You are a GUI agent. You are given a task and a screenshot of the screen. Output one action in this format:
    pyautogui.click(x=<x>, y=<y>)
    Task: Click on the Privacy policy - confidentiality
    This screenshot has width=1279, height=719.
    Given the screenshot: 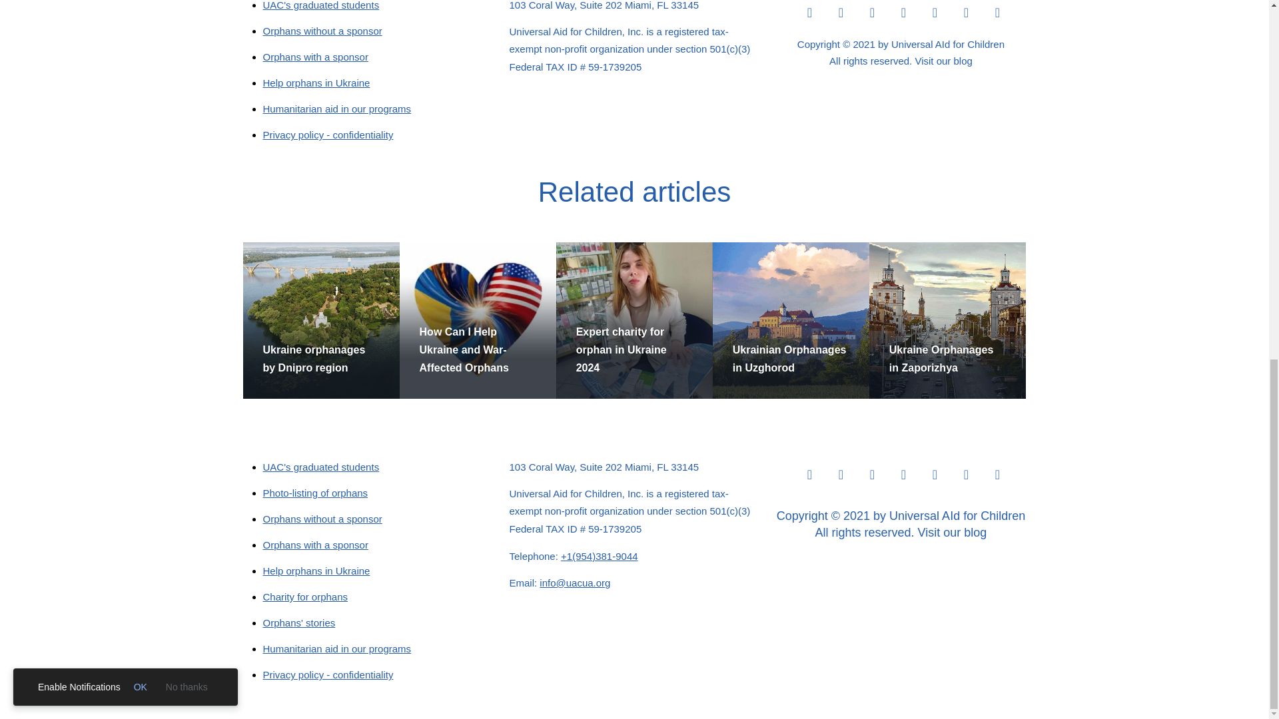 What is the action you would take?
    pyautogui.click(x=327, y=134)
    